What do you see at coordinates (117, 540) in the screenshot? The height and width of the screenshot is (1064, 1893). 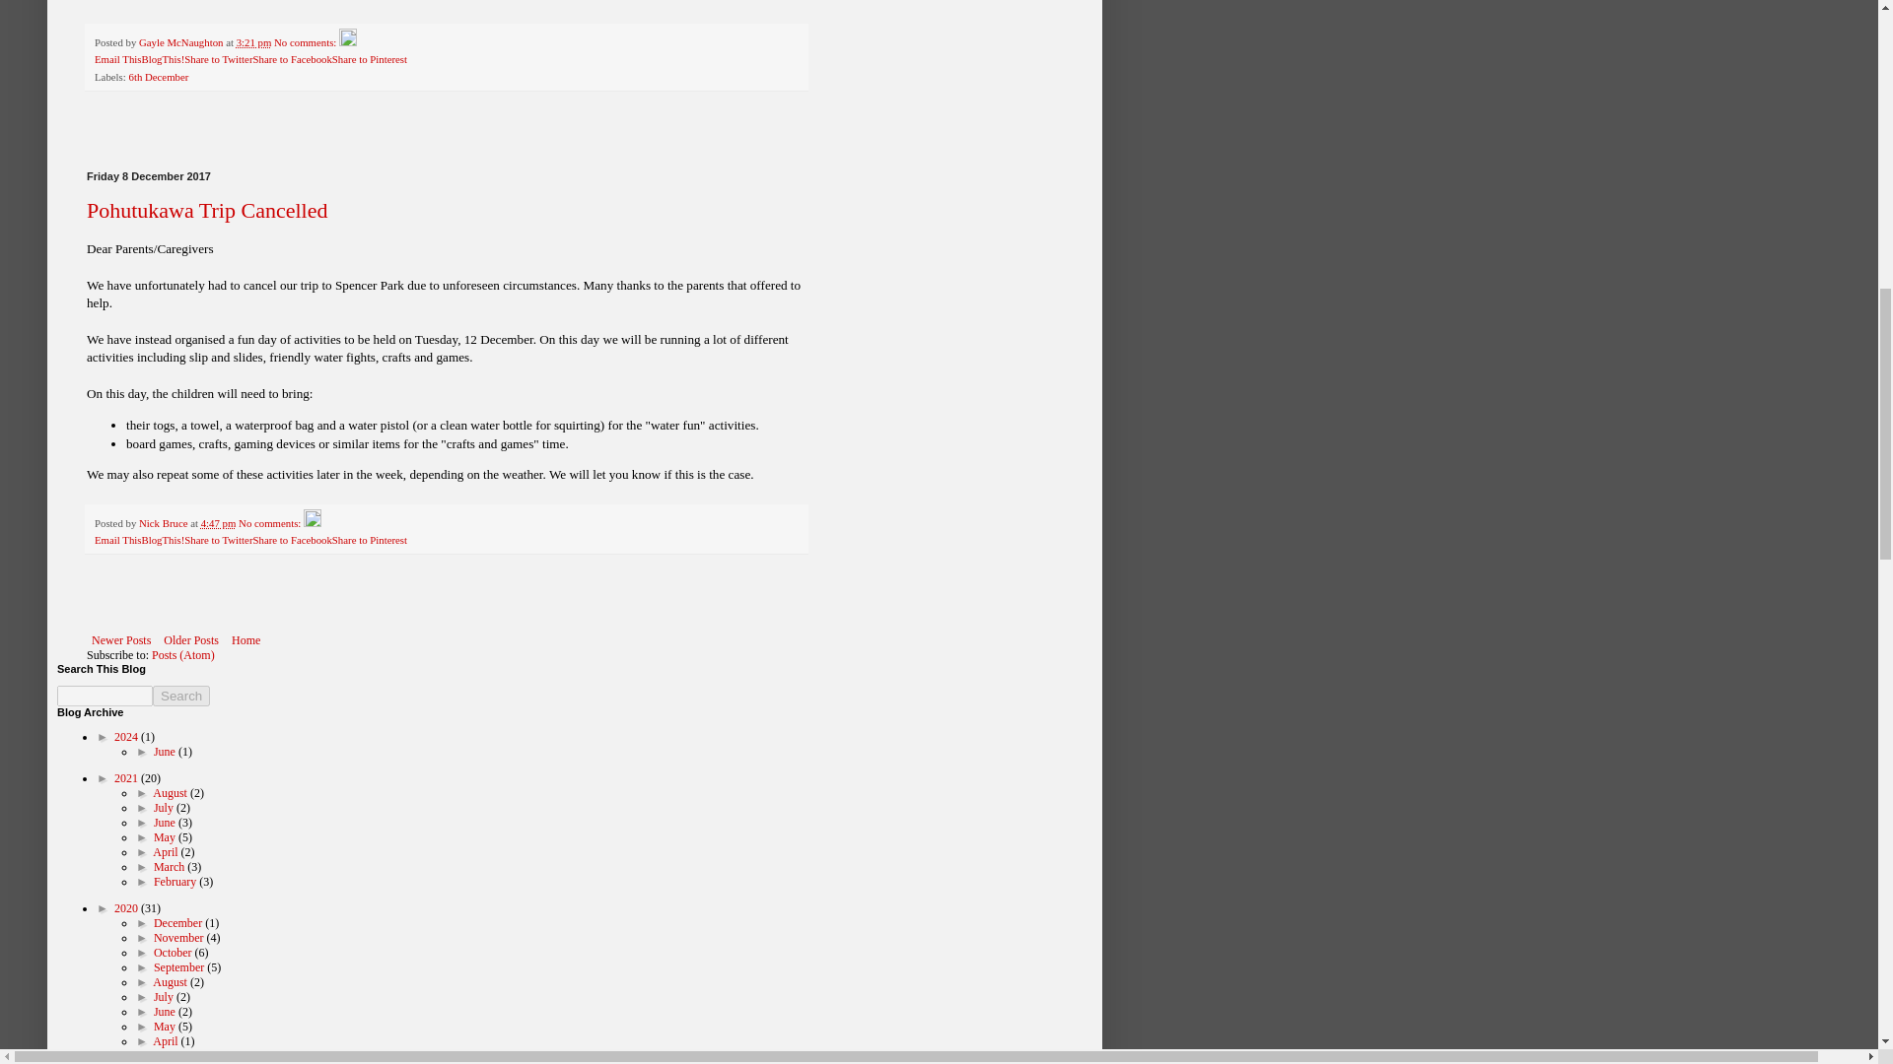 I see `Email This` at bounding box center [117, 540].